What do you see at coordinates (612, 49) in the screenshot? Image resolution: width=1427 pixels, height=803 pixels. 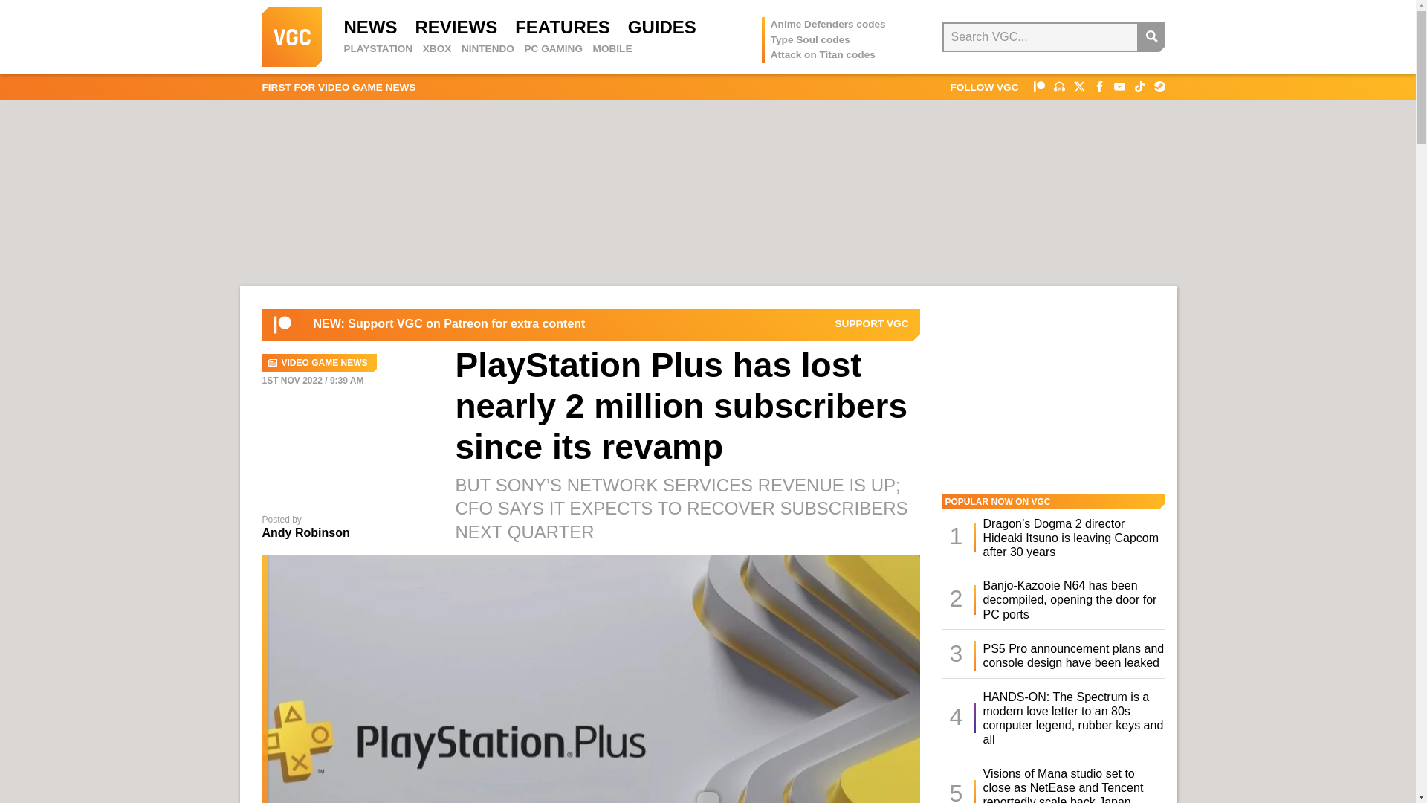 I see `MOBILE` at bounding box center [612, 49].